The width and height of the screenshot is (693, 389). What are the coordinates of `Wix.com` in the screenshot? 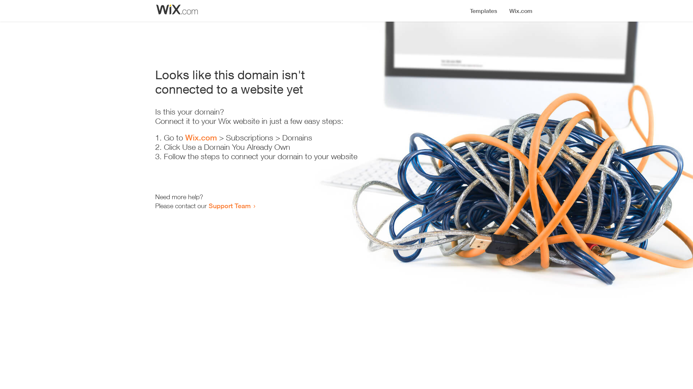 It's located at (201, 138).